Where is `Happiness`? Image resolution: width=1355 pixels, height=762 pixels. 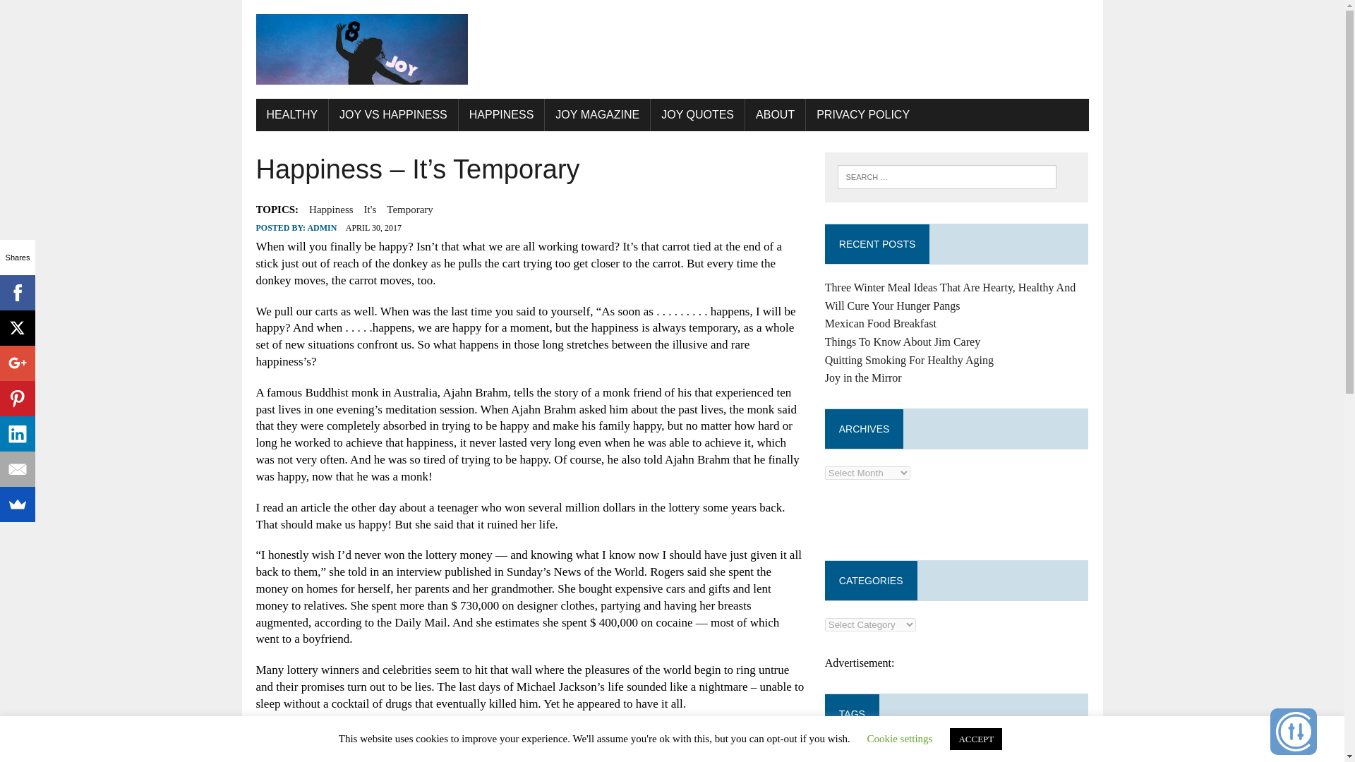
Happiness is located at coordinates (331, 209).